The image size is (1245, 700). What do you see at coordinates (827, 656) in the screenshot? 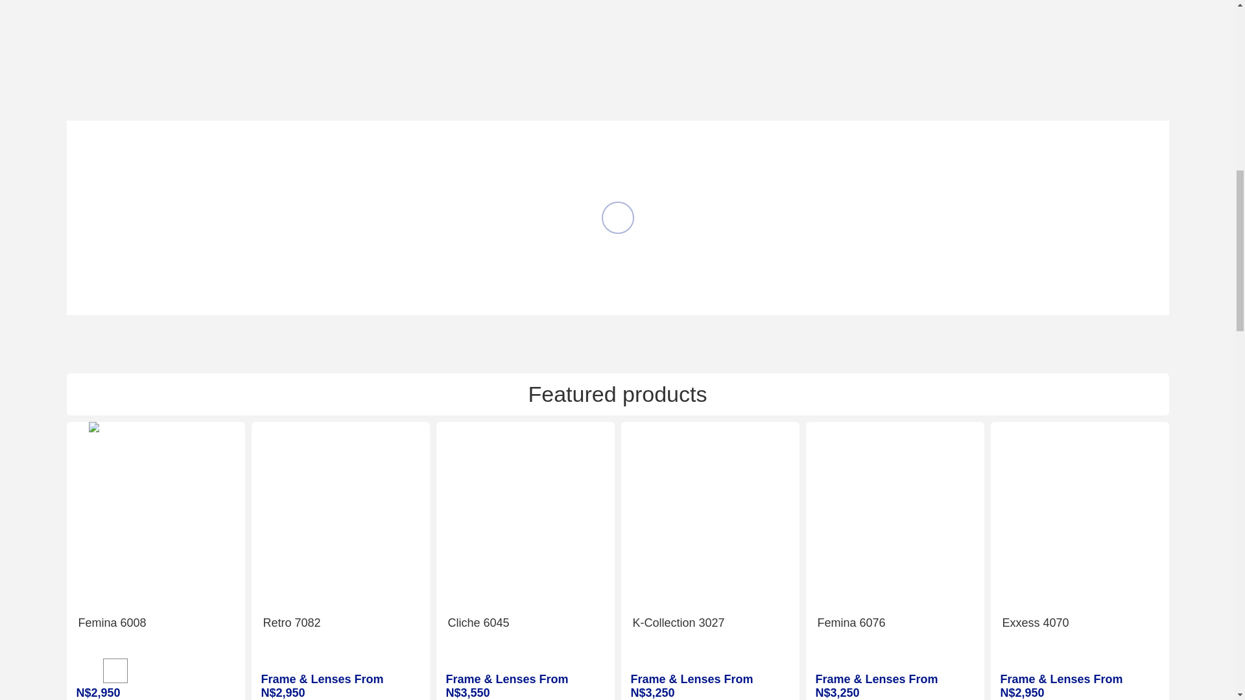
I see `202122` at bounding box center [827, 656].